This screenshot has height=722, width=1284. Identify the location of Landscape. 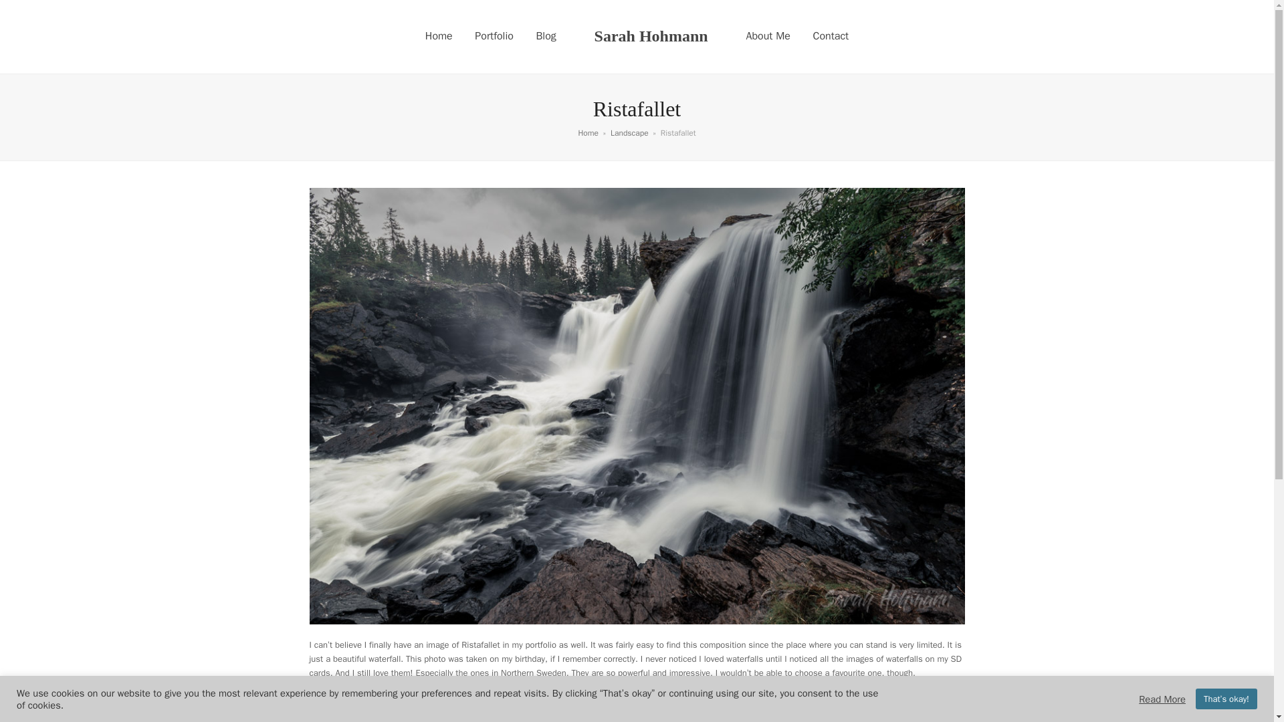
(629, 133).